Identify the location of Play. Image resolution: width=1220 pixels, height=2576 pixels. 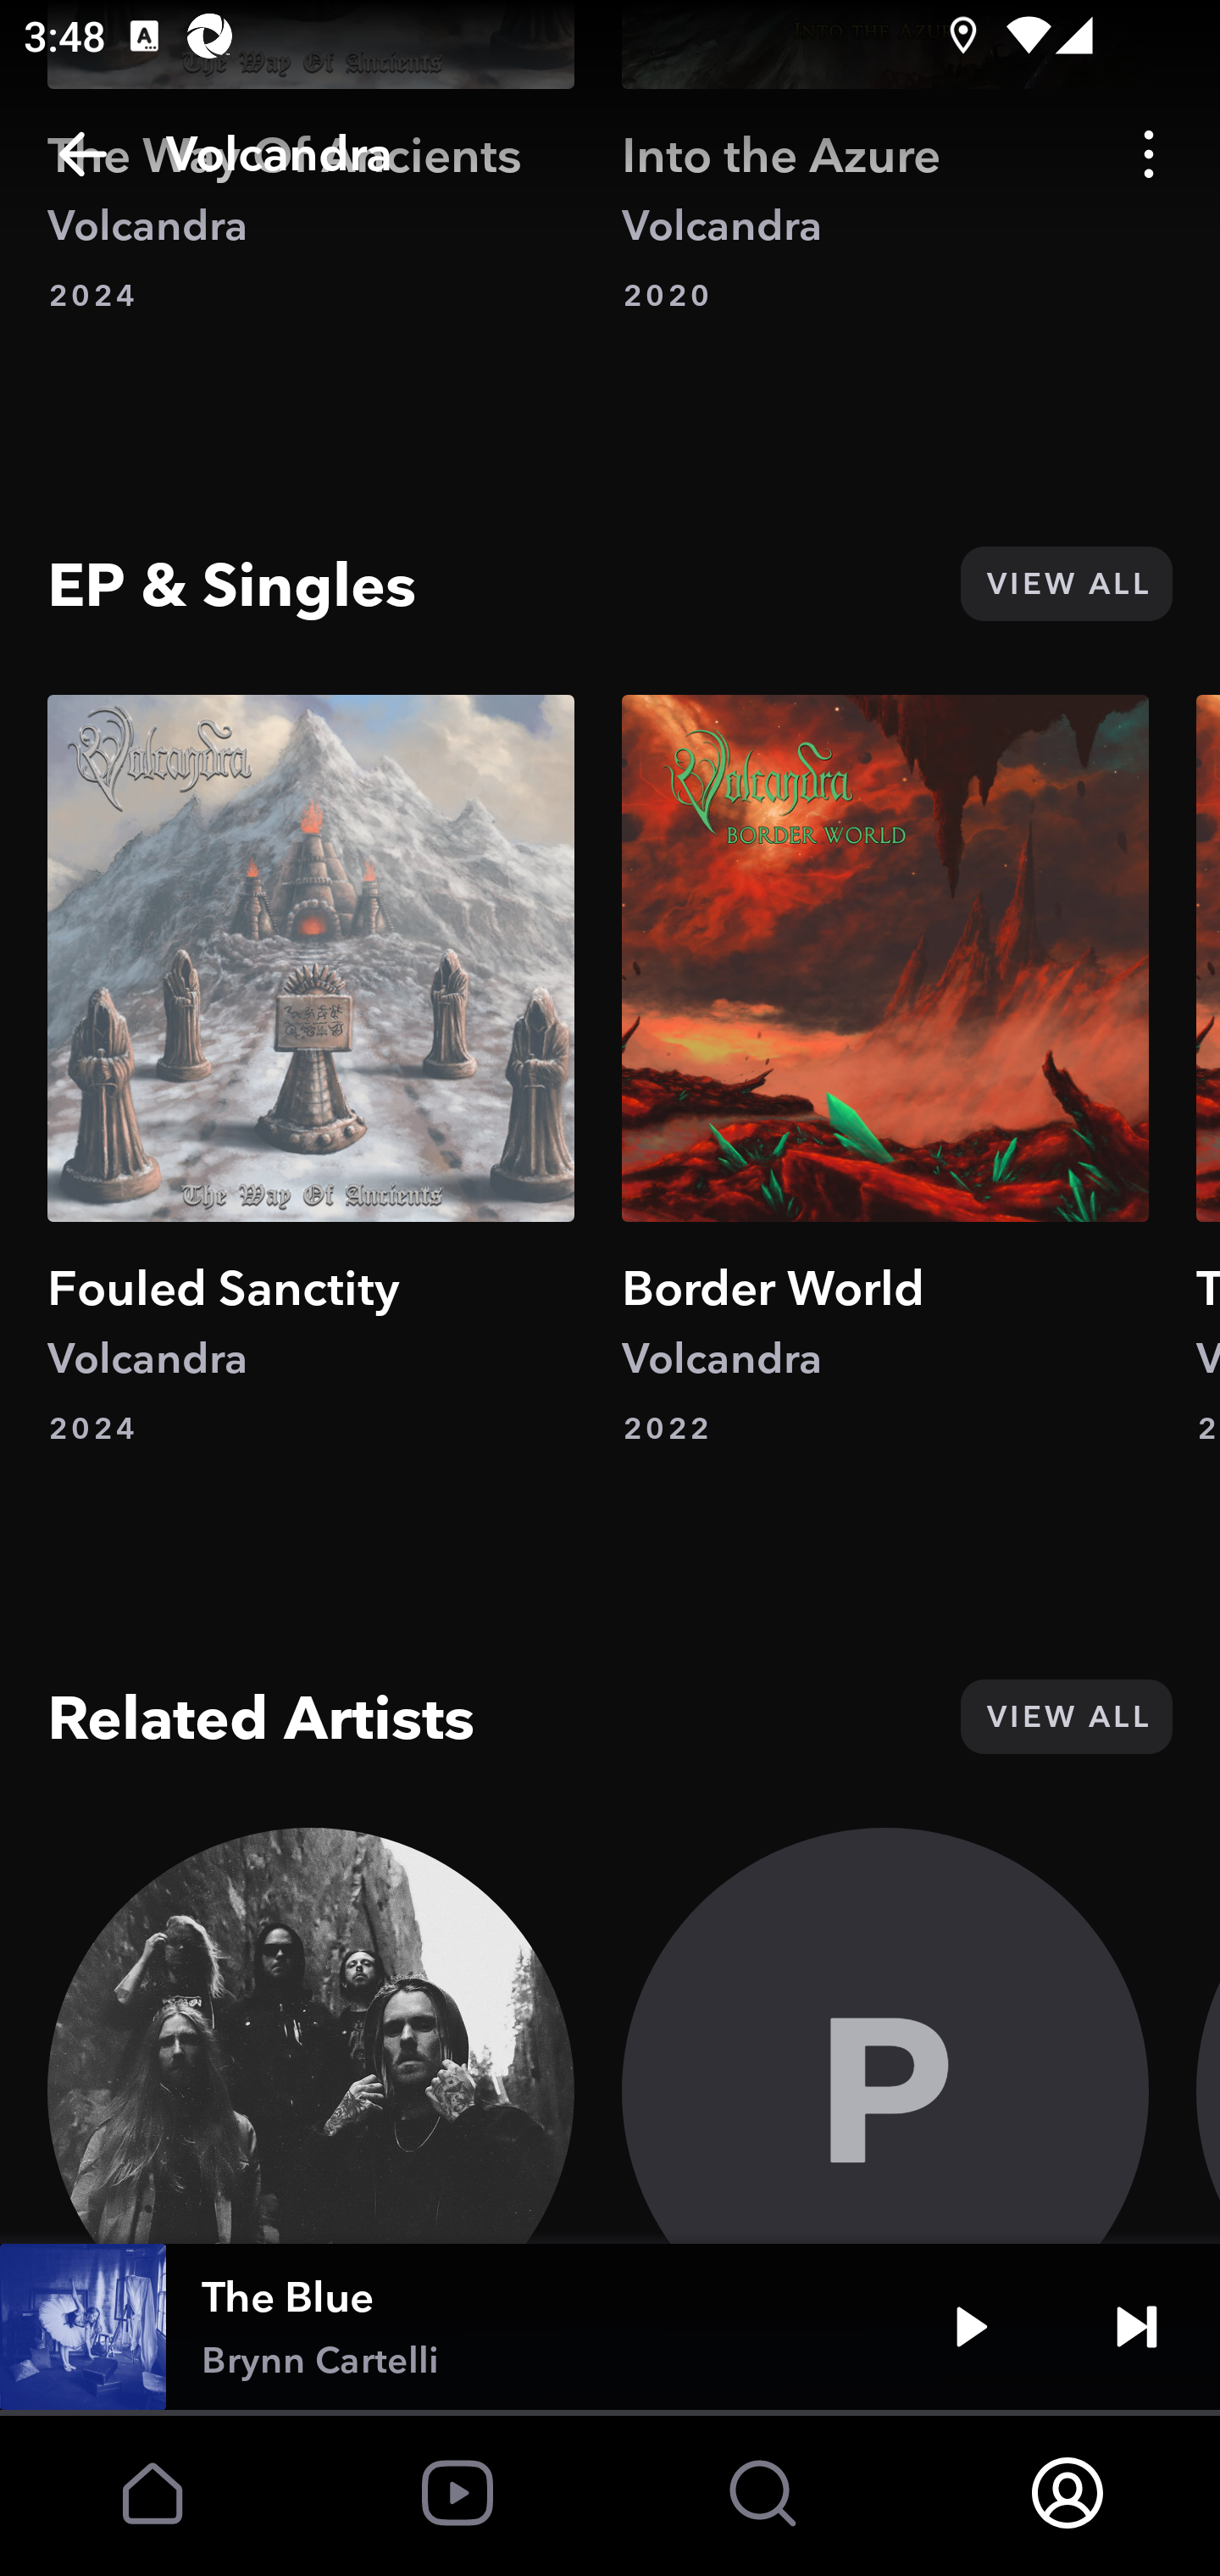
(971, 2327).